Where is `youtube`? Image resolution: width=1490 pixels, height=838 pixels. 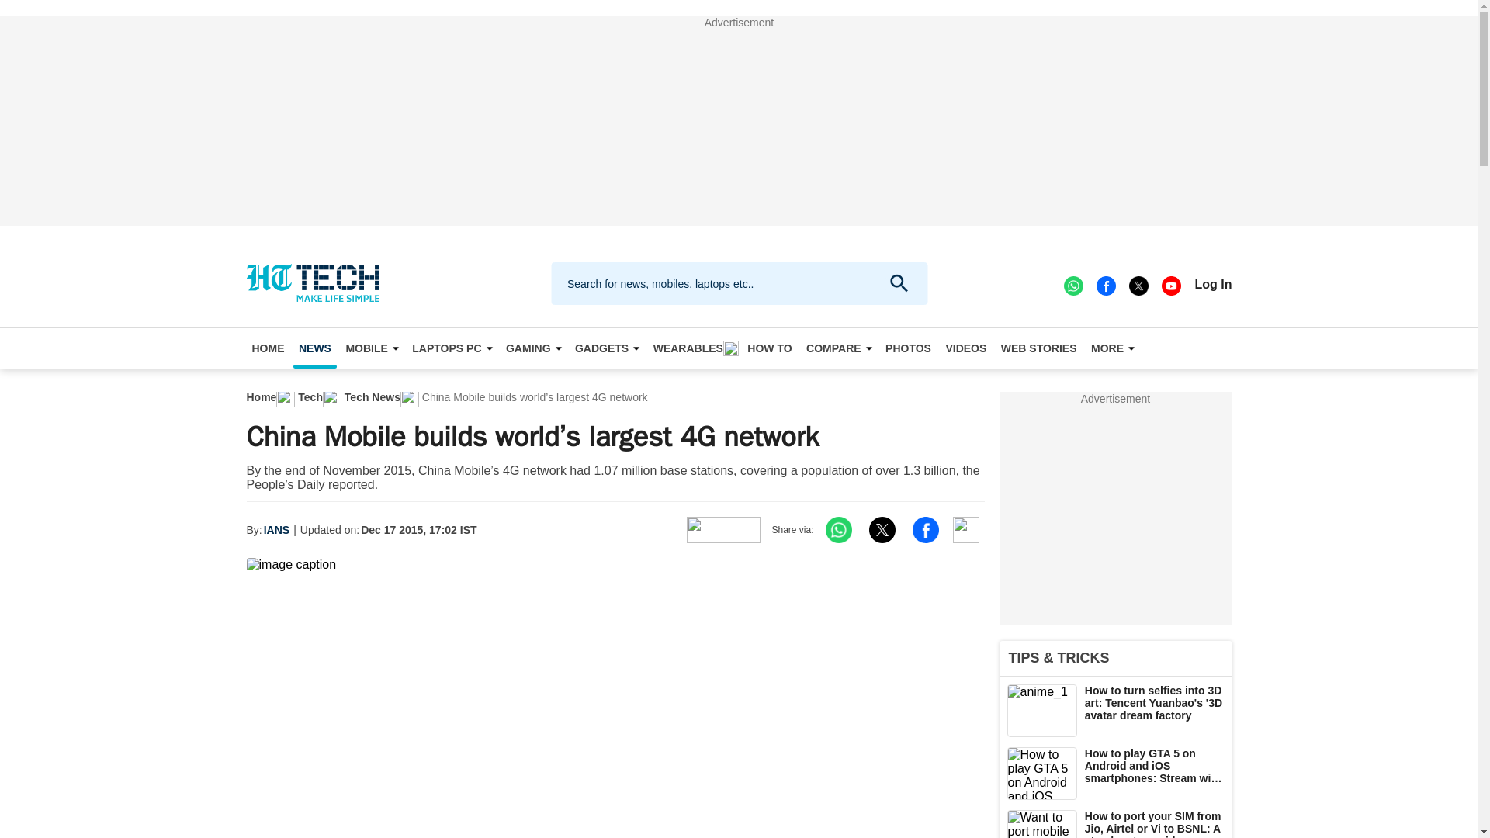 youtube is located at coordinates (1170, 285).